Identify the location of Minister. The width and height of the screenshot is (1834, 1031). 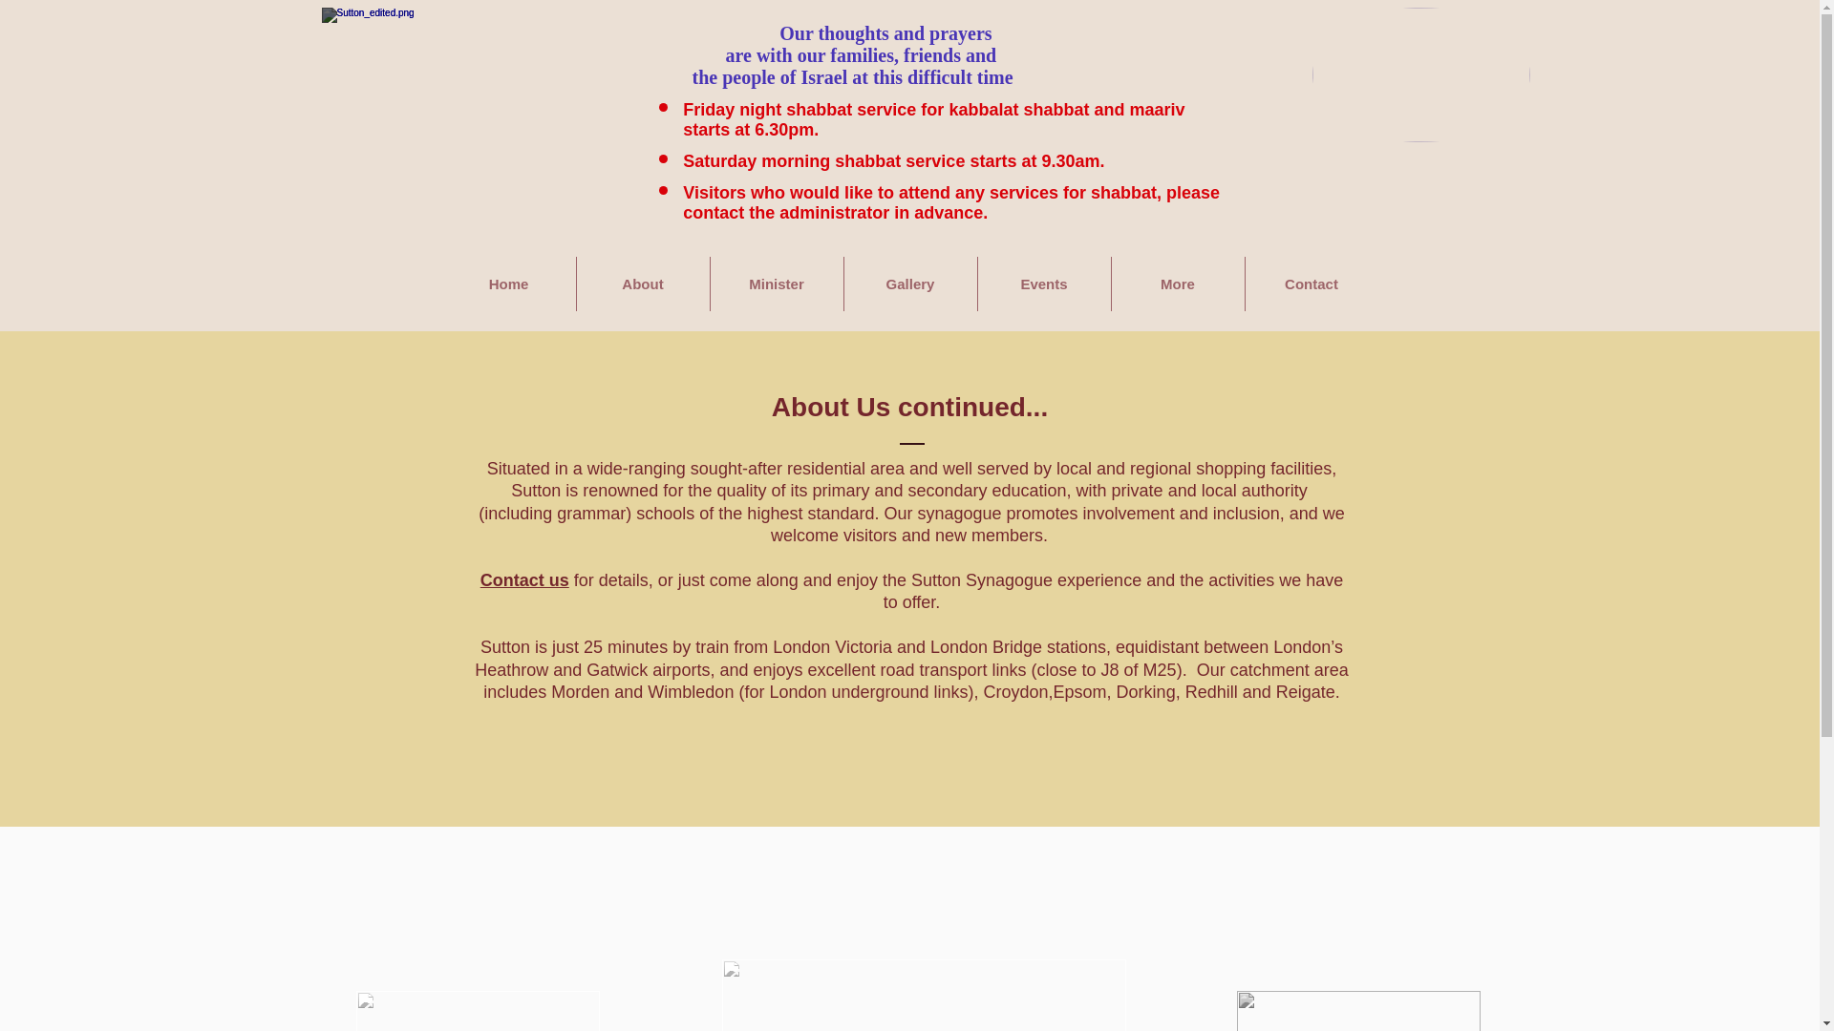
(778, 284).